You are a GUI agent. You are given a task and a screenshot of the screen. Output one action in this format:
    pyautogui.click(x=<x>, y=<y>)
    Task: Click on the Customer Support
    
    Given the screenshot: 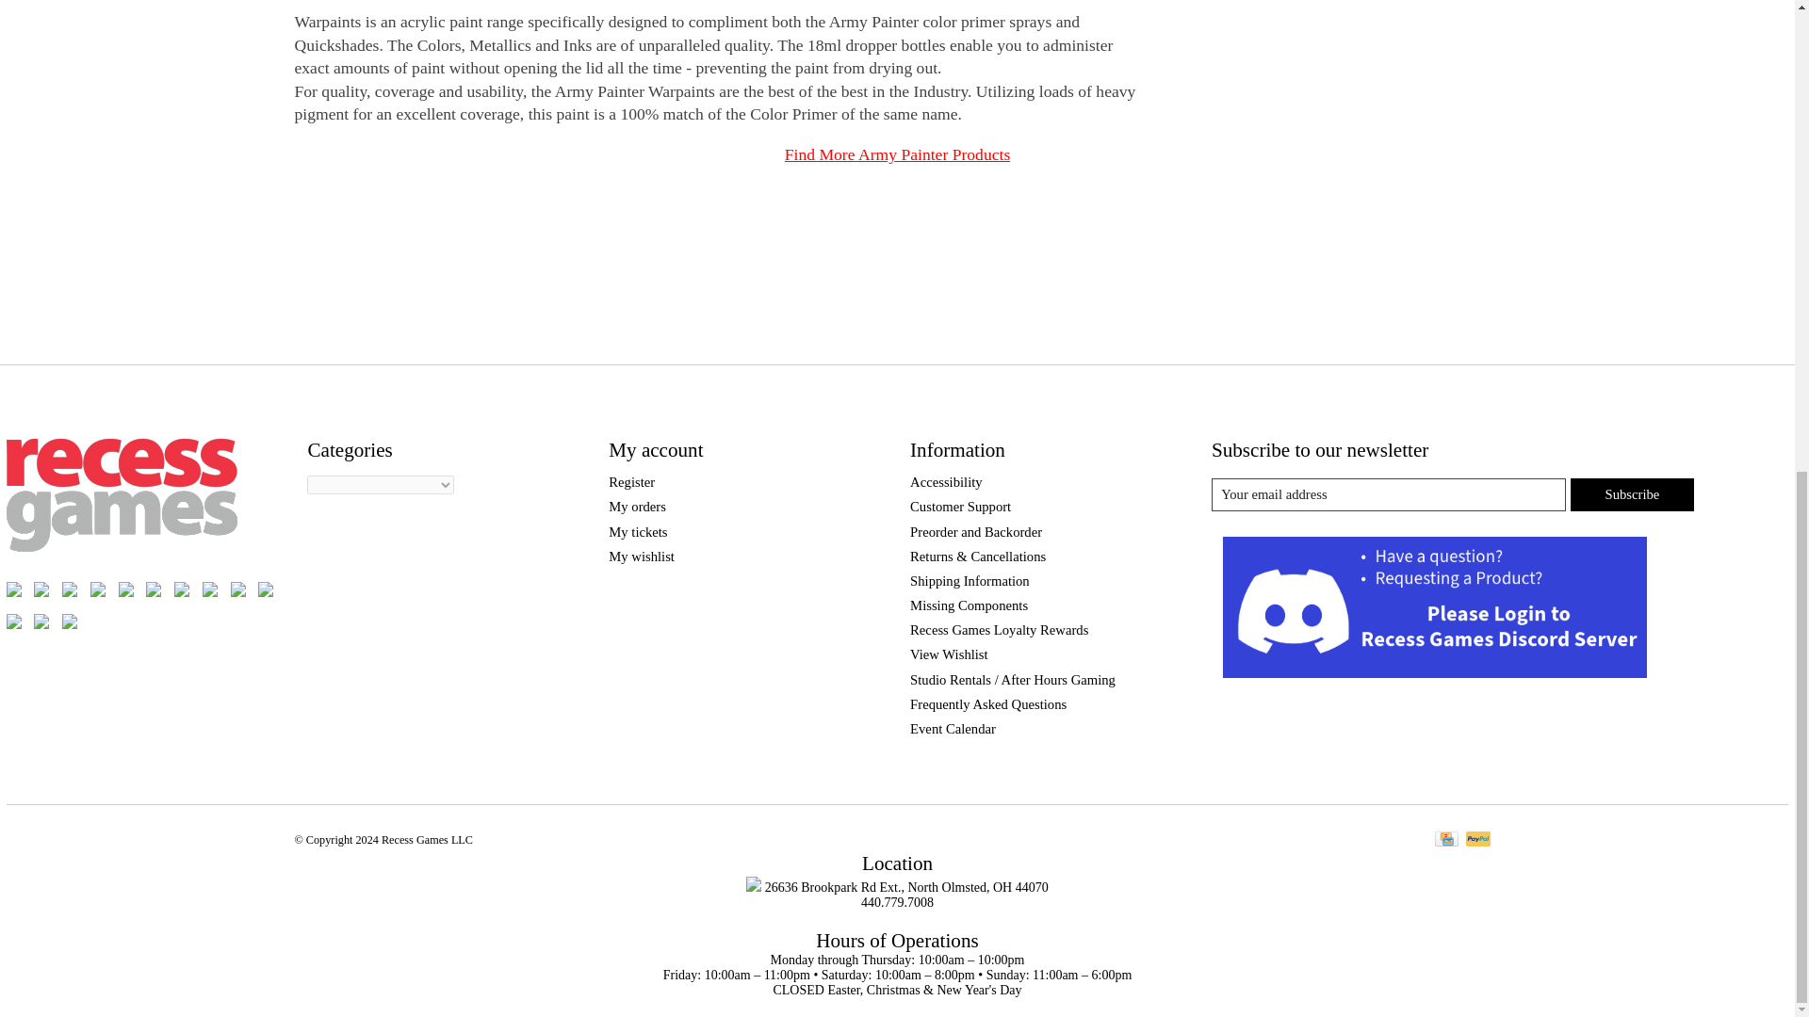 What is the action you would take?
    pyautogui.click(x=960, y=507)
    